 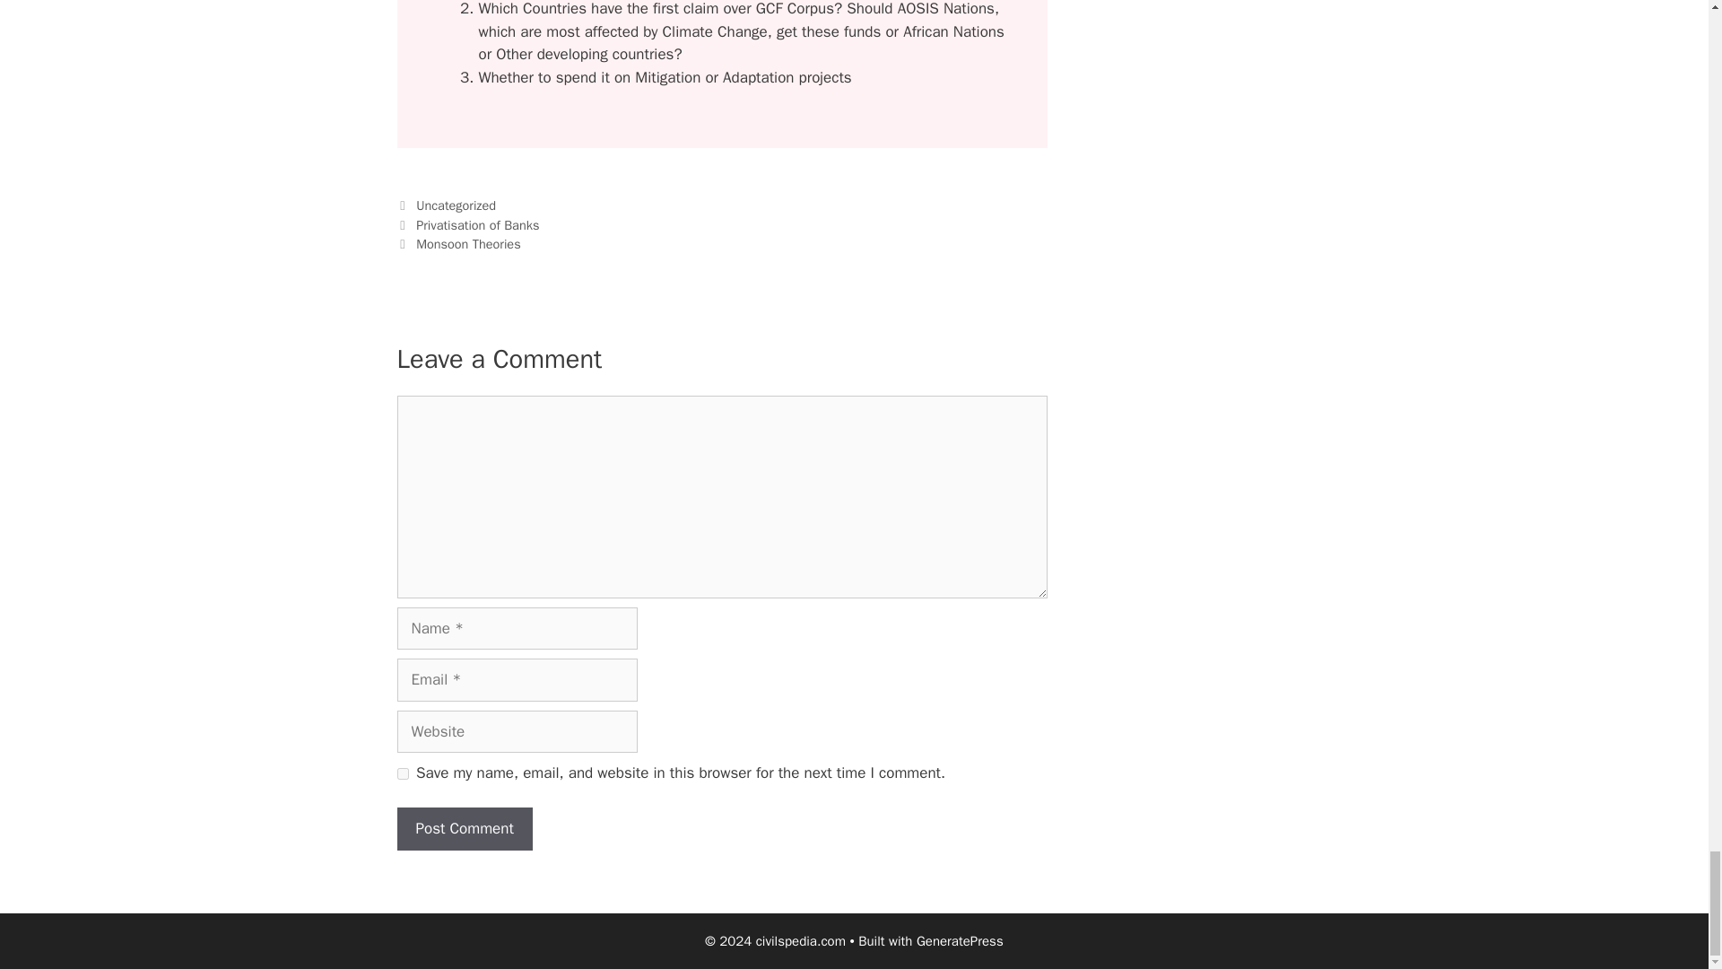 I want to click on Monsoon Theories, so click(x=468, y=244).